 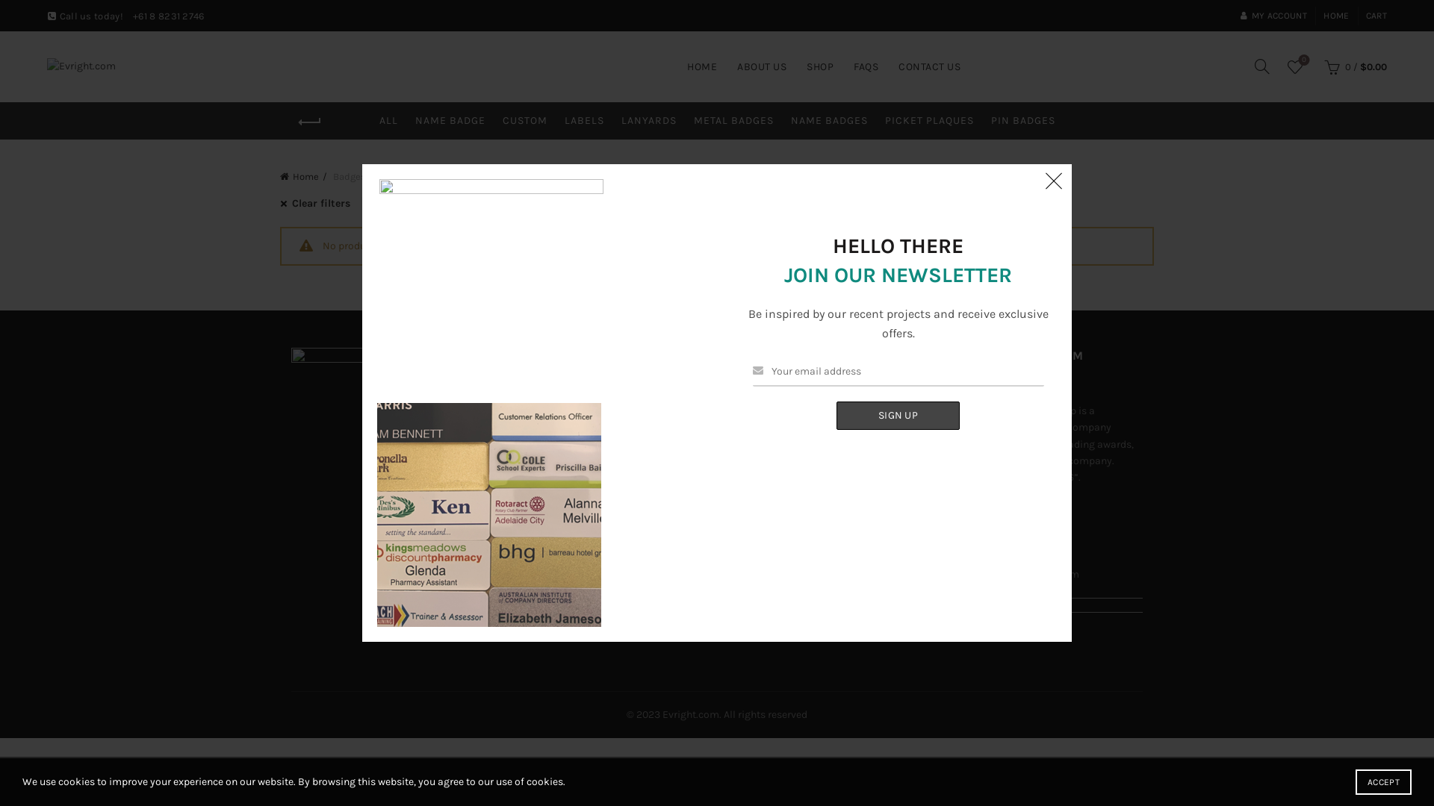 What do you see at coordinates (388, 121) in the screenshot?
I see `ALL` at bounding box center [388, 121].